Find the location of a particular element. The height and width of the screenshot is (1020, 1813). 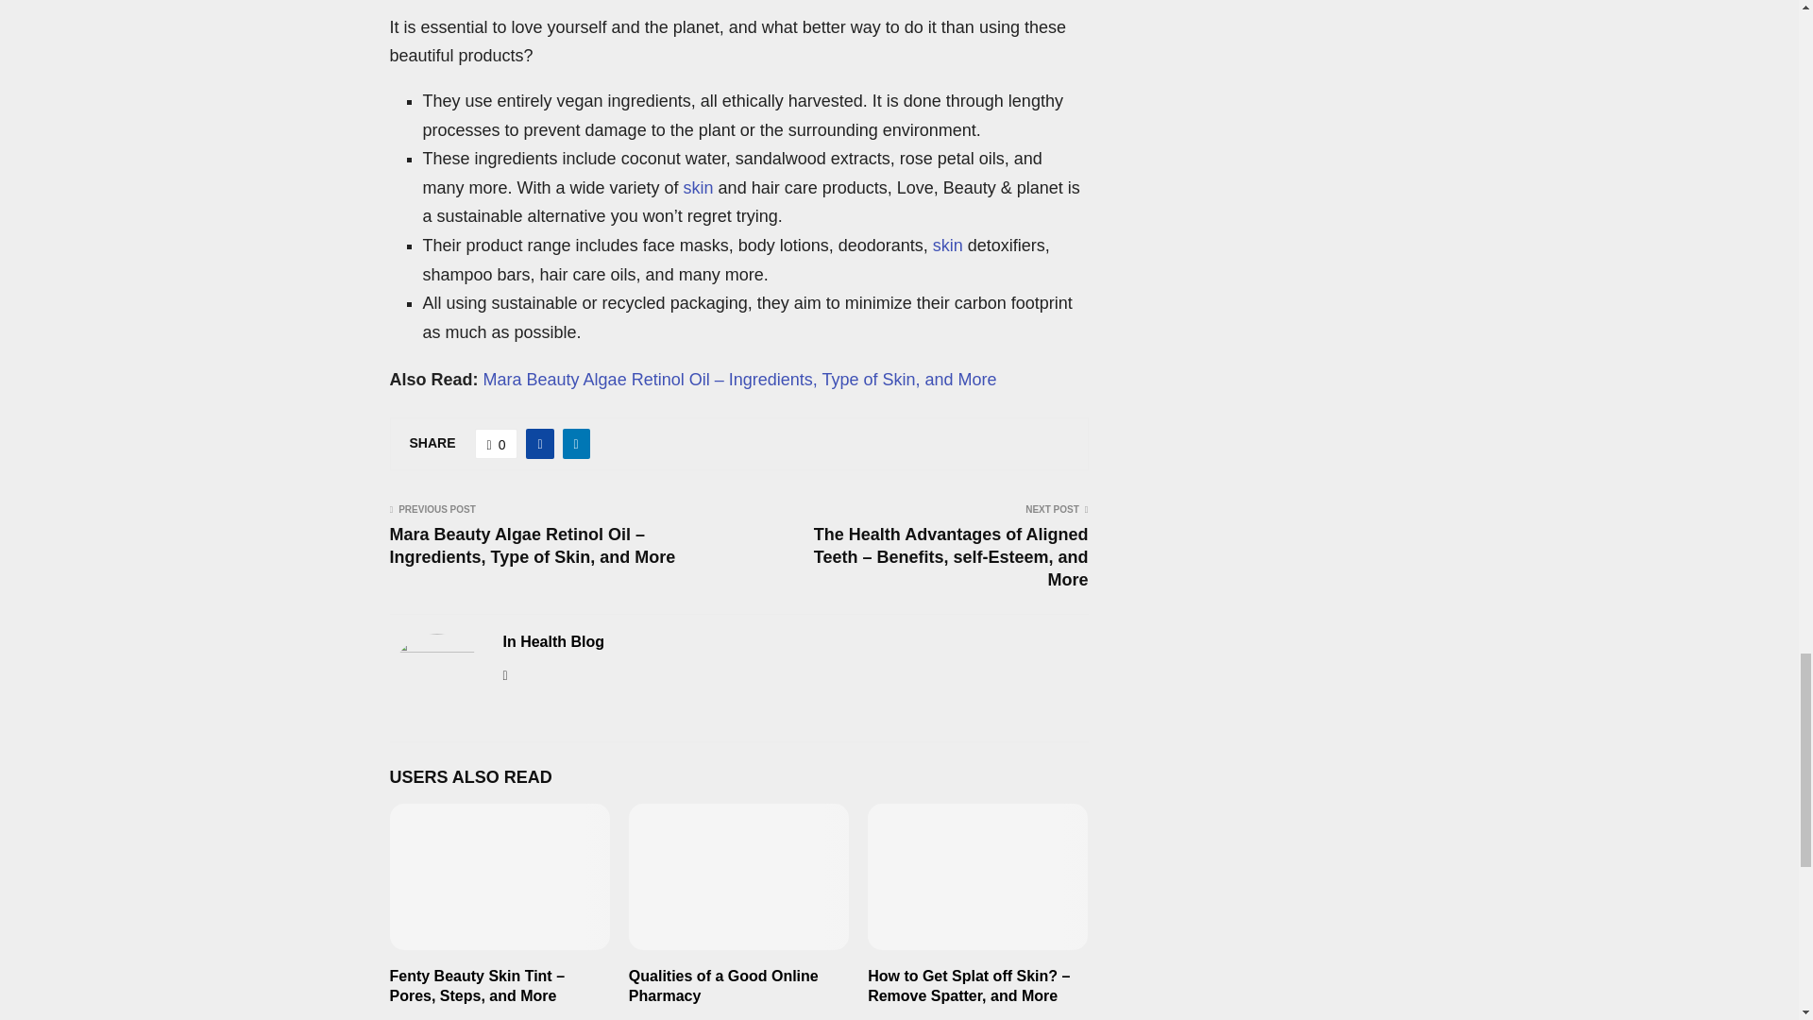

skin is located at coordinates (699, 188).